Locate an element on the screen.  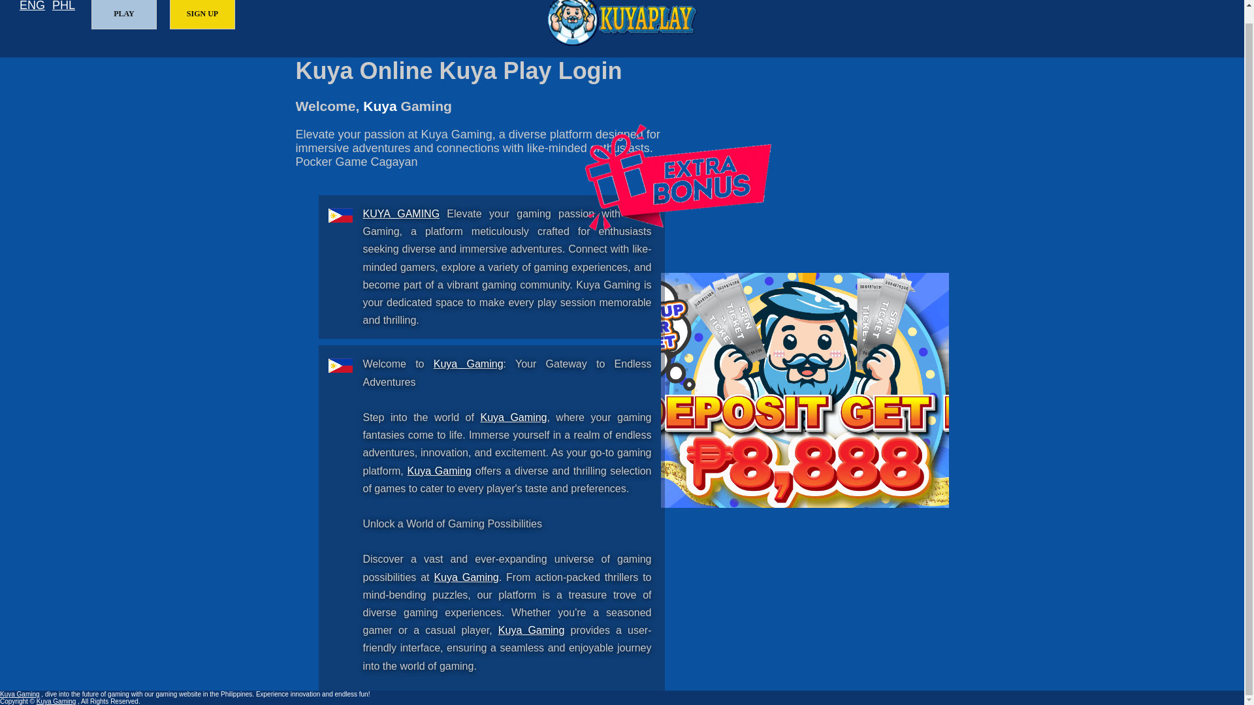
Kuya Gaming is located at coordinates (401, 213).